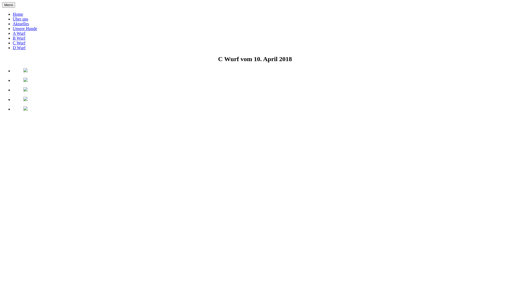 The width and height of the screenshot is (510, 287). I want to click on C Wurf, so click(19, 43).